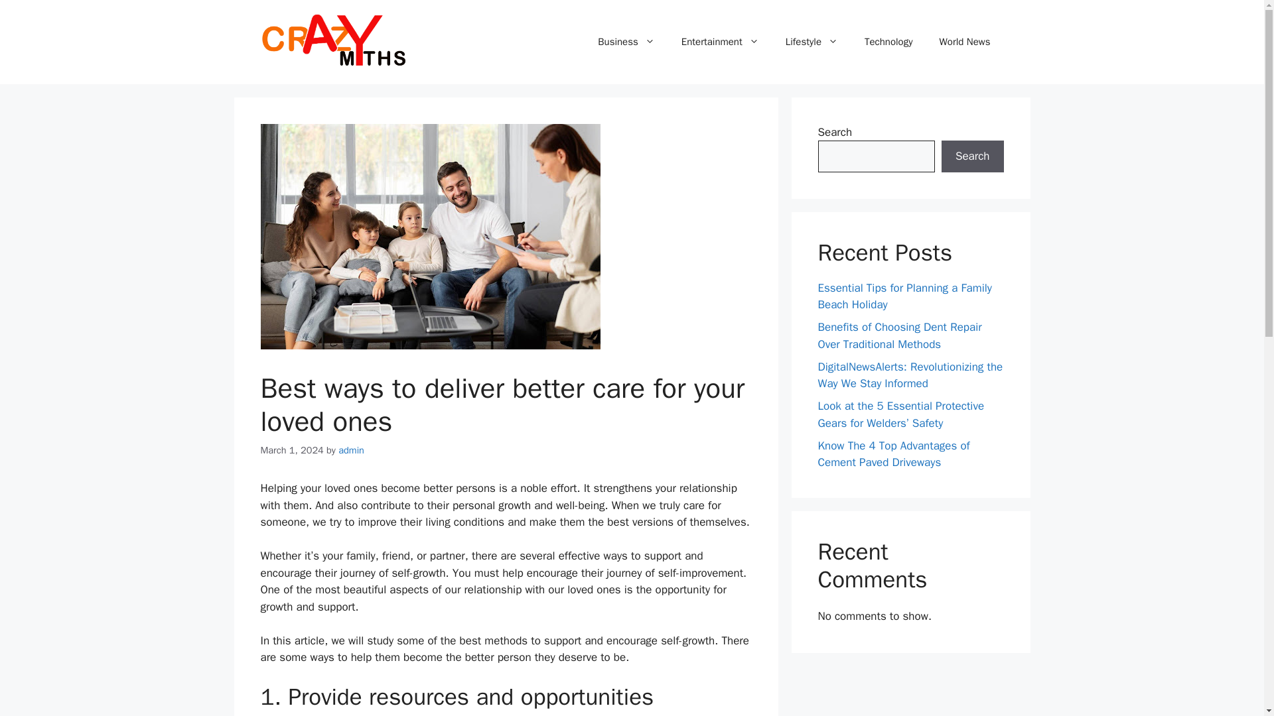  I want to click on DigitalNewsAlerts: Revolutionizing the Way We Stay Informed, so click(910, 375).